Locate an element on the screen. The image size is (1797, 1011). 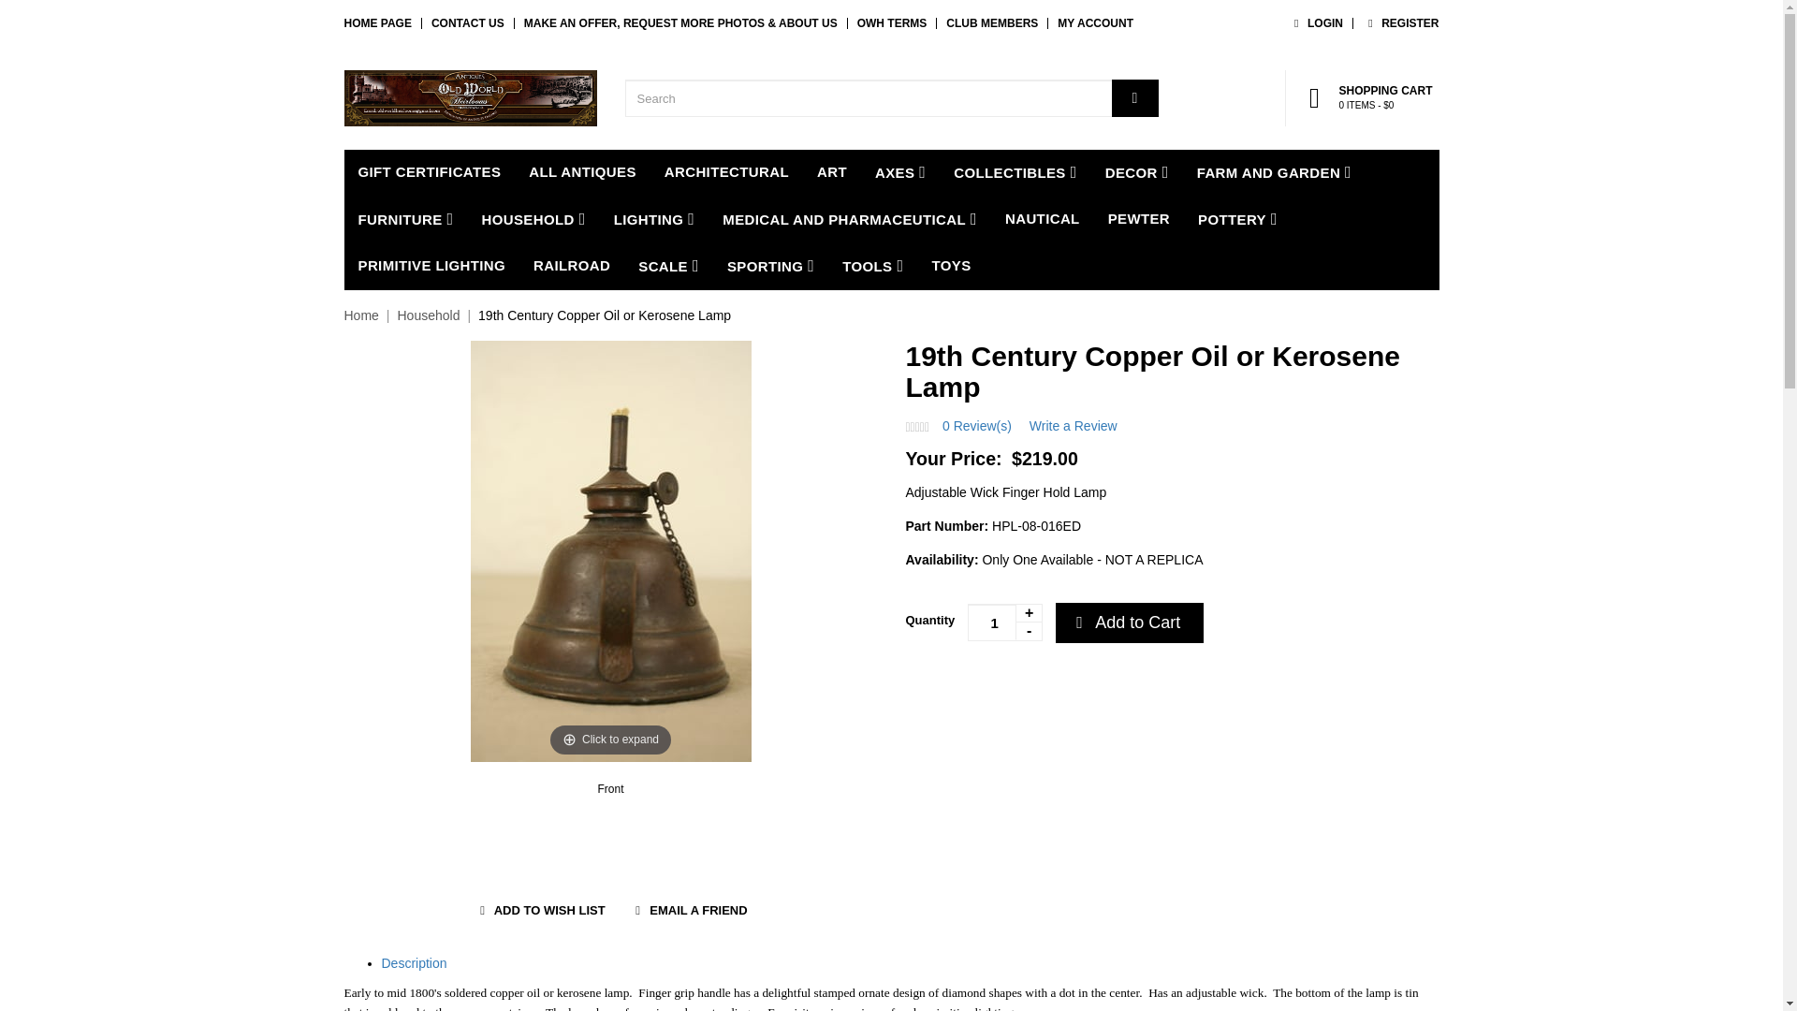
MY ACCOUNT is located at coordinates (611, 788).